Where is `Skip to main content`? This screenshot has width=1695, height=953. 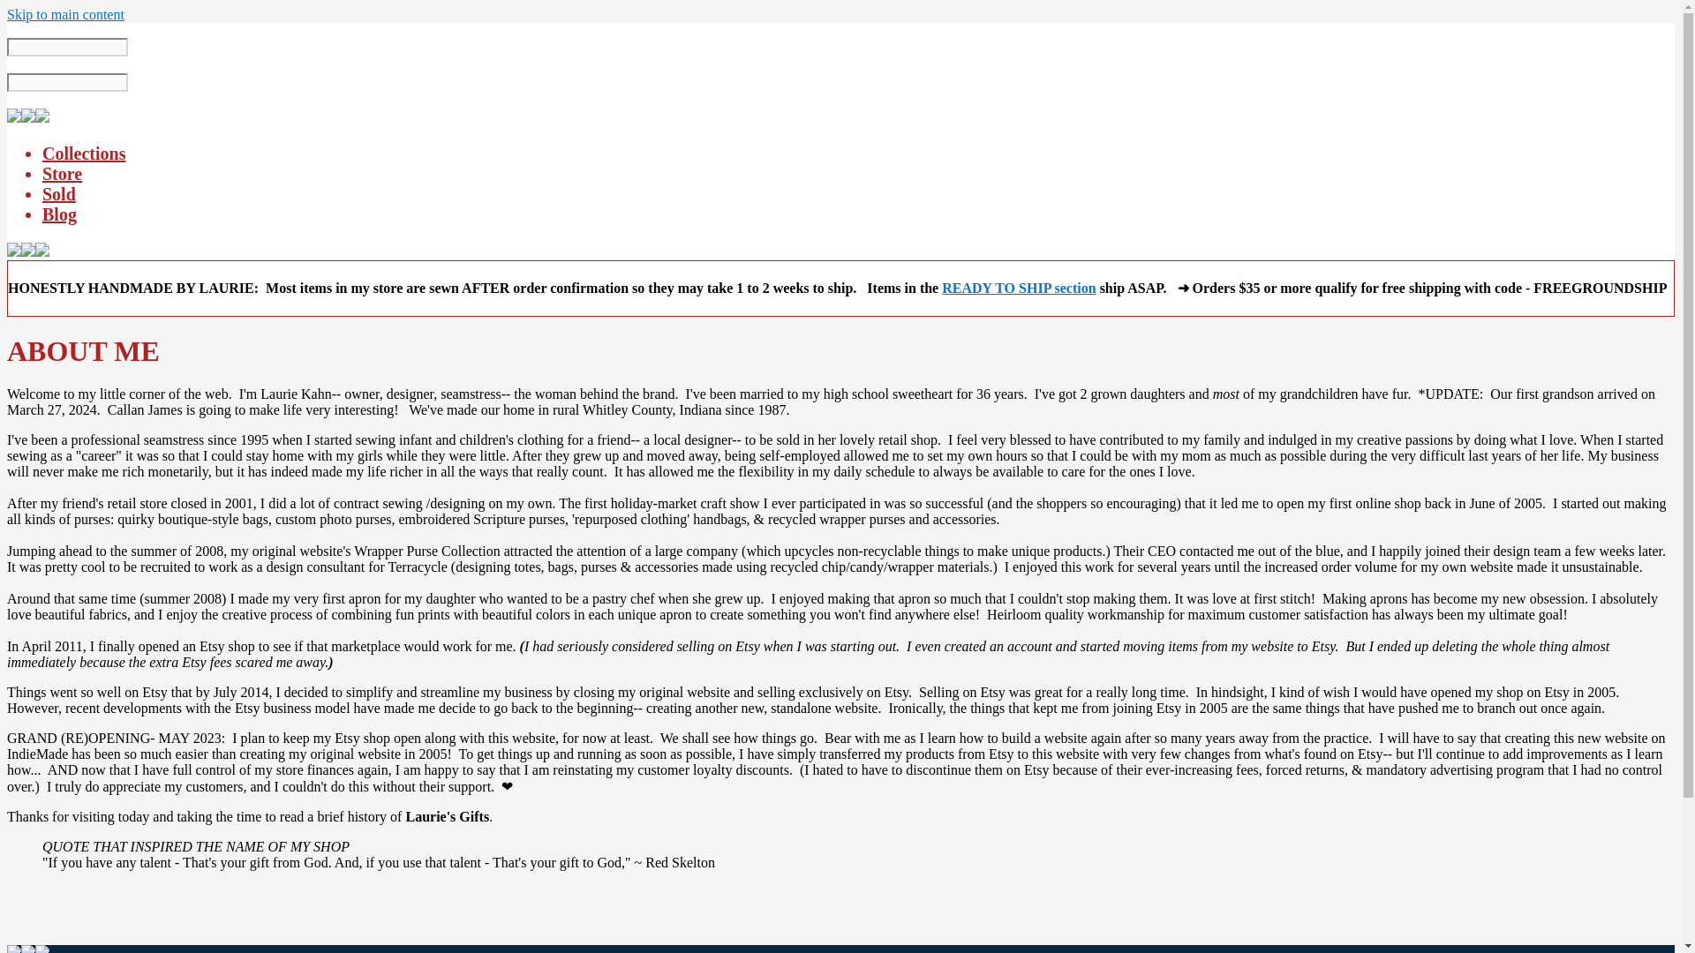
Skip to main content is located at coordinates (65, 14).